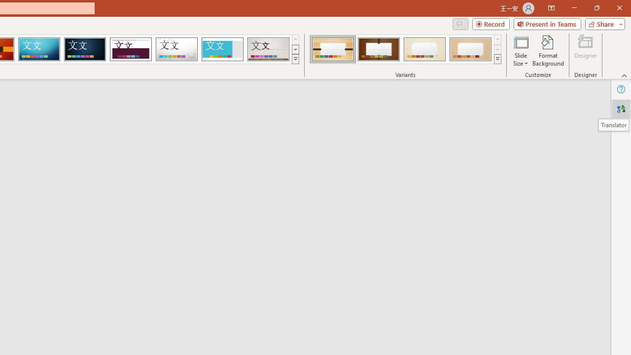  Describe the element at coordinates (521, 50) in the screenshot. I see `Slide Size` at that location.